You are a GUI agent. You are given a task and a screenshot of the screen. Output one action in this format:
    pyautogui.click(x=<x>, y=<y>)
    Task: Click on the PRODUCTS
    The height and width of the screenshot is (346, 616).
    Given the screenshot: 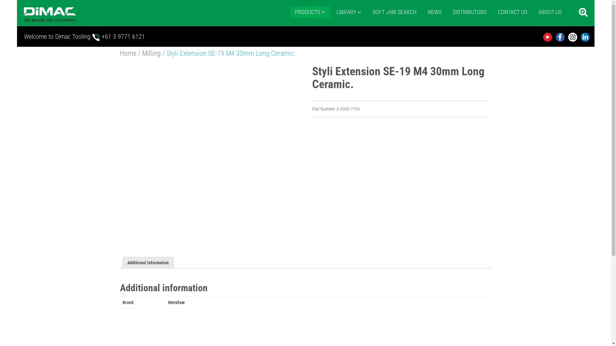 What is the action you would take?
    pyautogui.click(x=310, y=12)
    